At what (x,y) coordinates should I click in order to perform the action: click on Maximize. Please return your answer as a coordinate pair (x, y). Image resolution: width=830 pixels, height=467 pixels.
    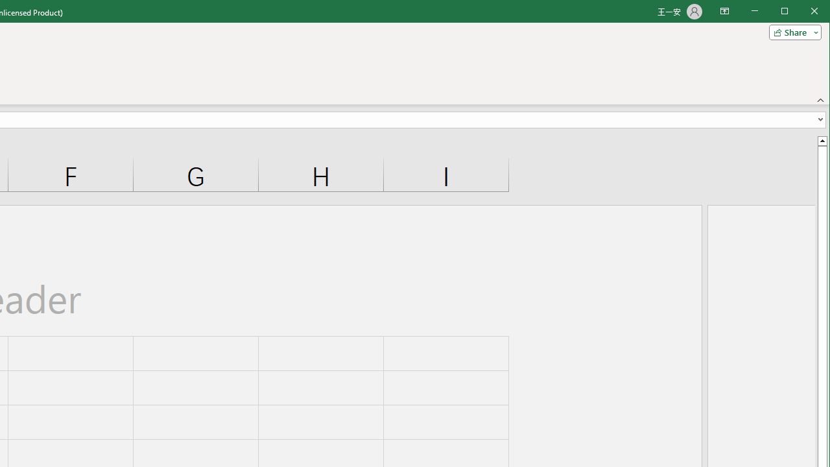
    Looking at the image, I should click on (803, 12).